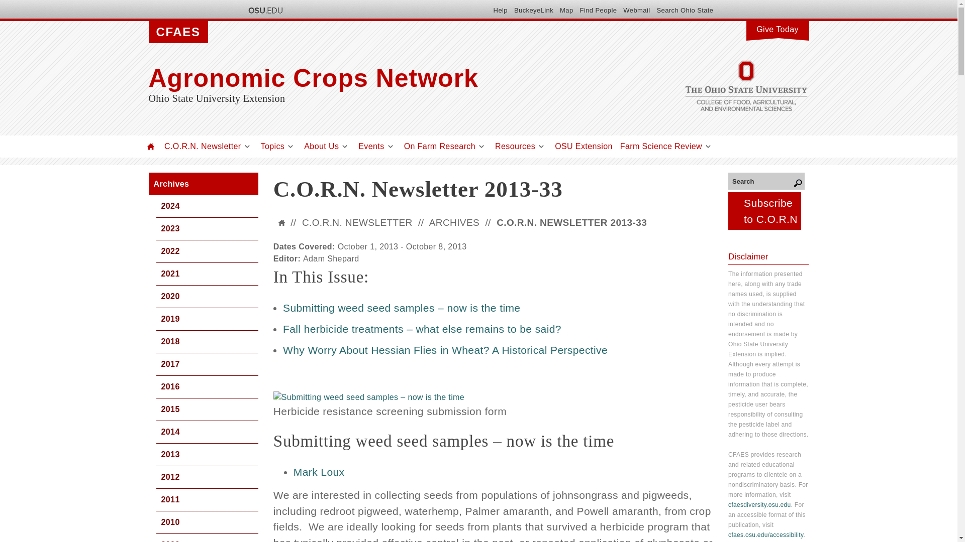 This screenshot has width=965, height=542. I want to click on Herbicide resistance screening submission form, so click(368, 397).